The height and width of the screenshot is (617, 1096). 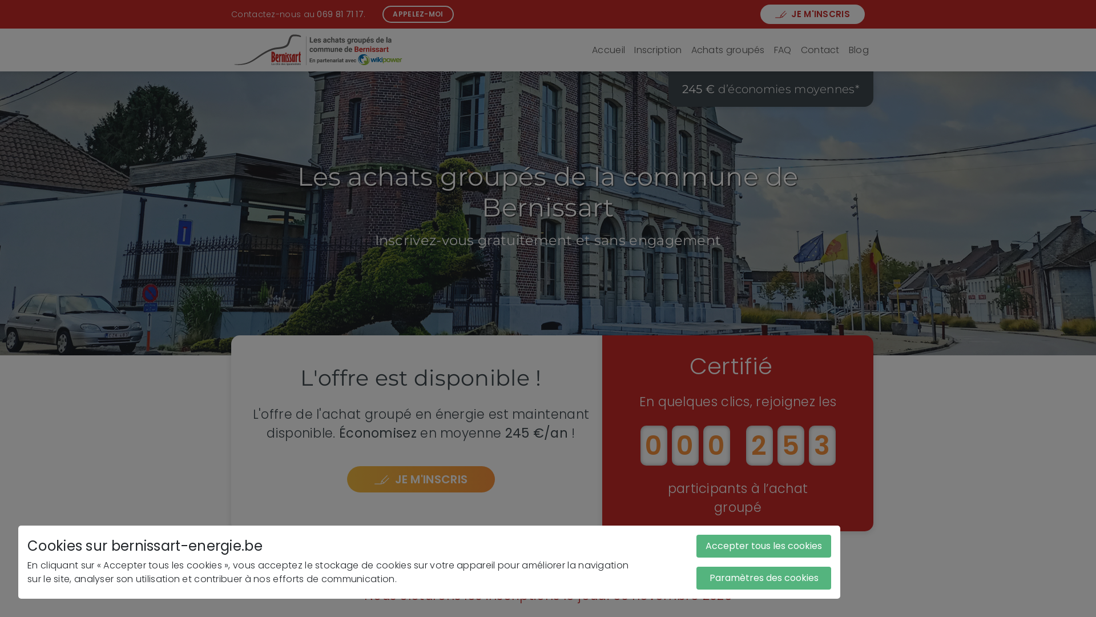 What do you see at coordinates (418, 14) in the screenshot?
I see `APPELEZ-MOI` at bounding box center [418, 14].